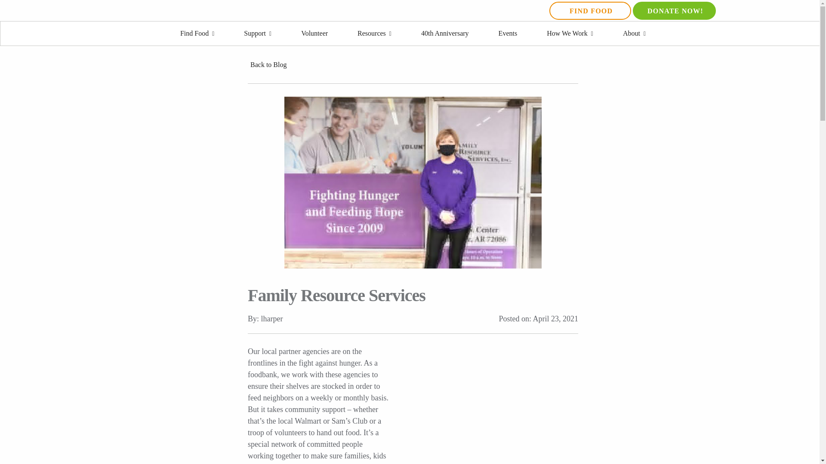 The height and width of the screenshot is (464, 826). What do you see at coordinates (374, 34) in the screenshot?
I see `Resources` at bounding box center [374, 34].